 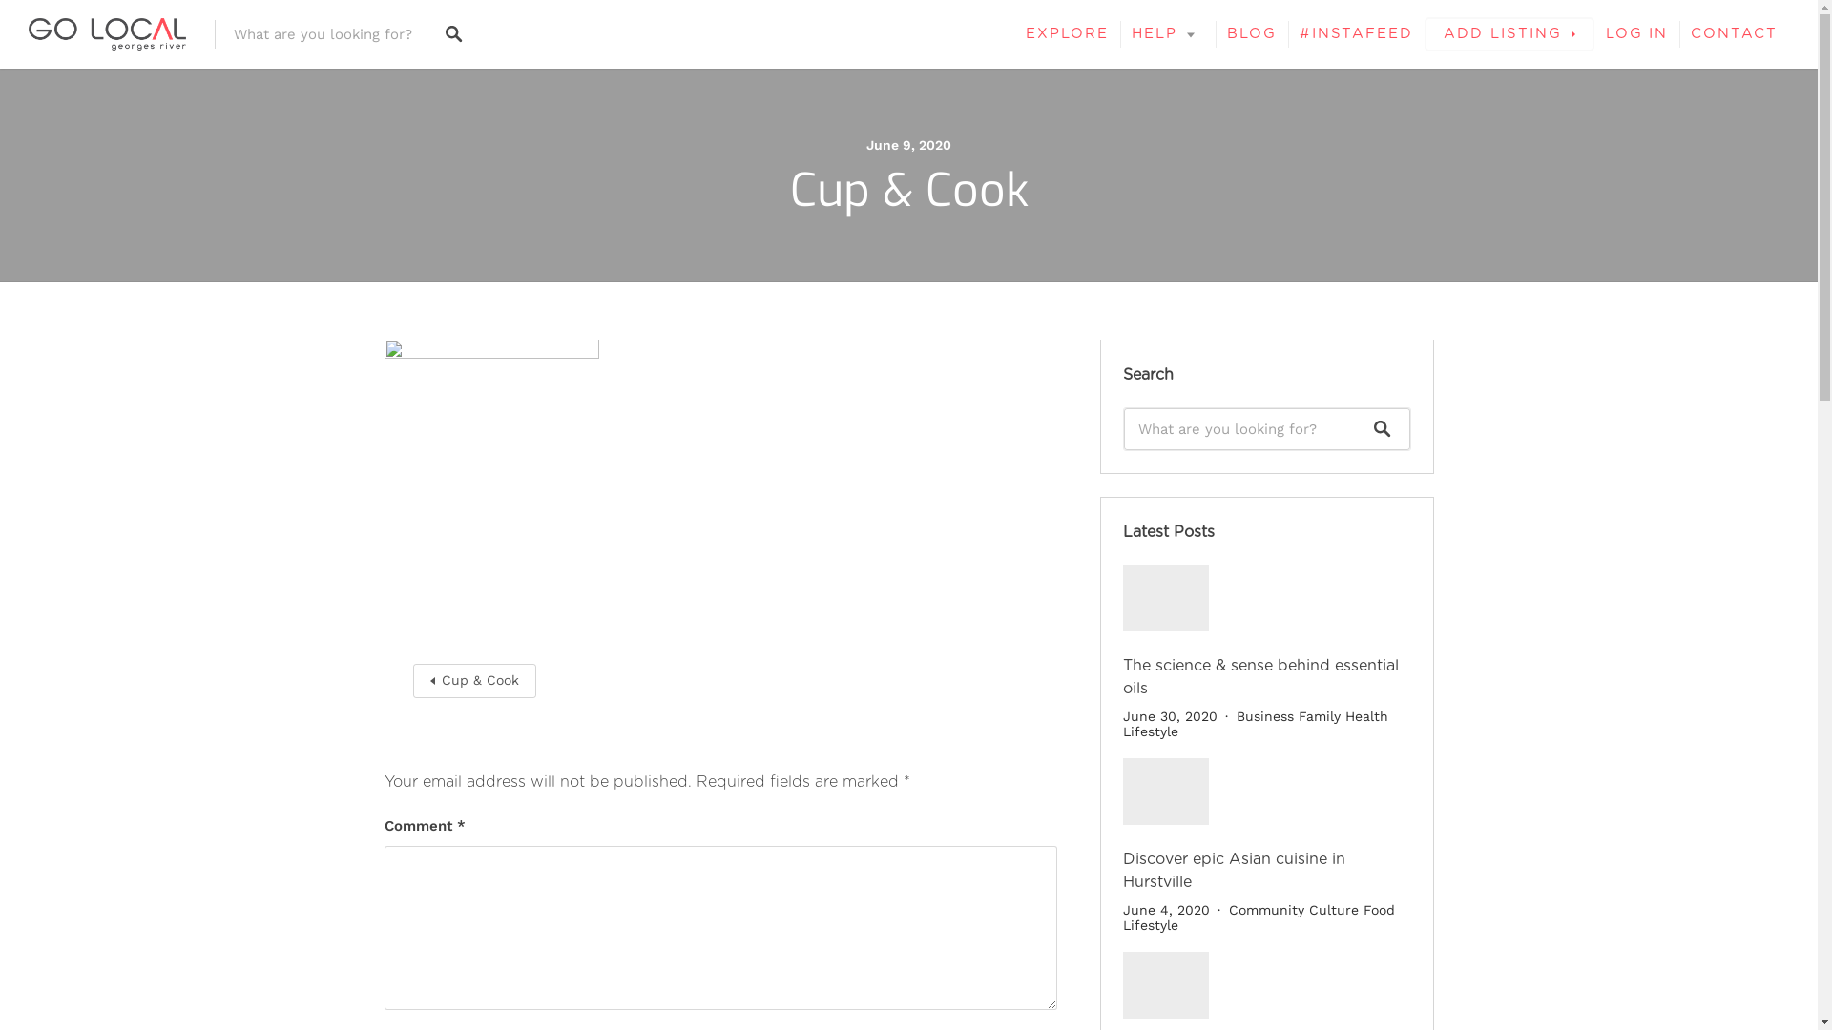 I want to click on LOG IN, so click(x=1637, y=34).